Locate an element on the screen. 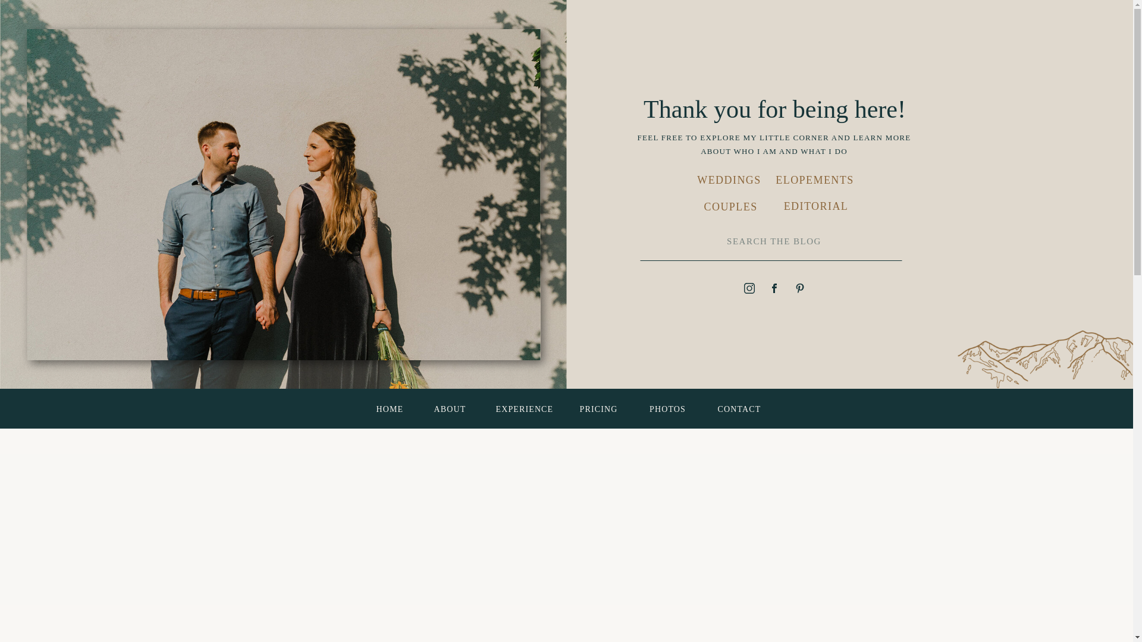 The image size is (1142, 642). ABOUT is located at coordinates (449, 409).